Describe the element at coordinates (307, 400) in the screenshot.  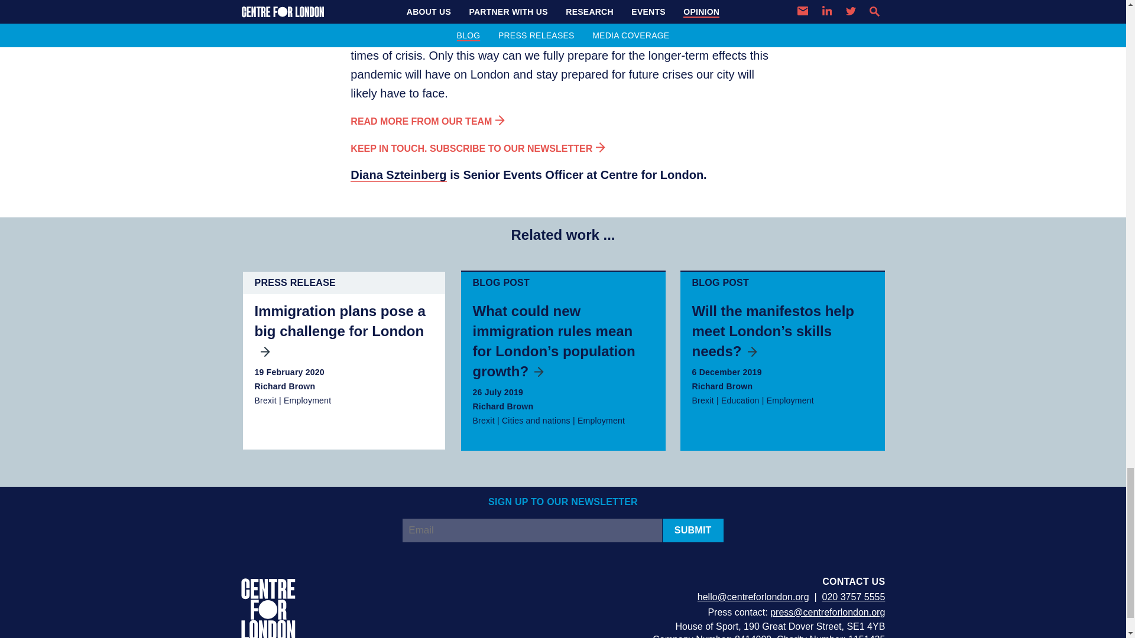
I see `Search for content tagged as Employment` at that location.